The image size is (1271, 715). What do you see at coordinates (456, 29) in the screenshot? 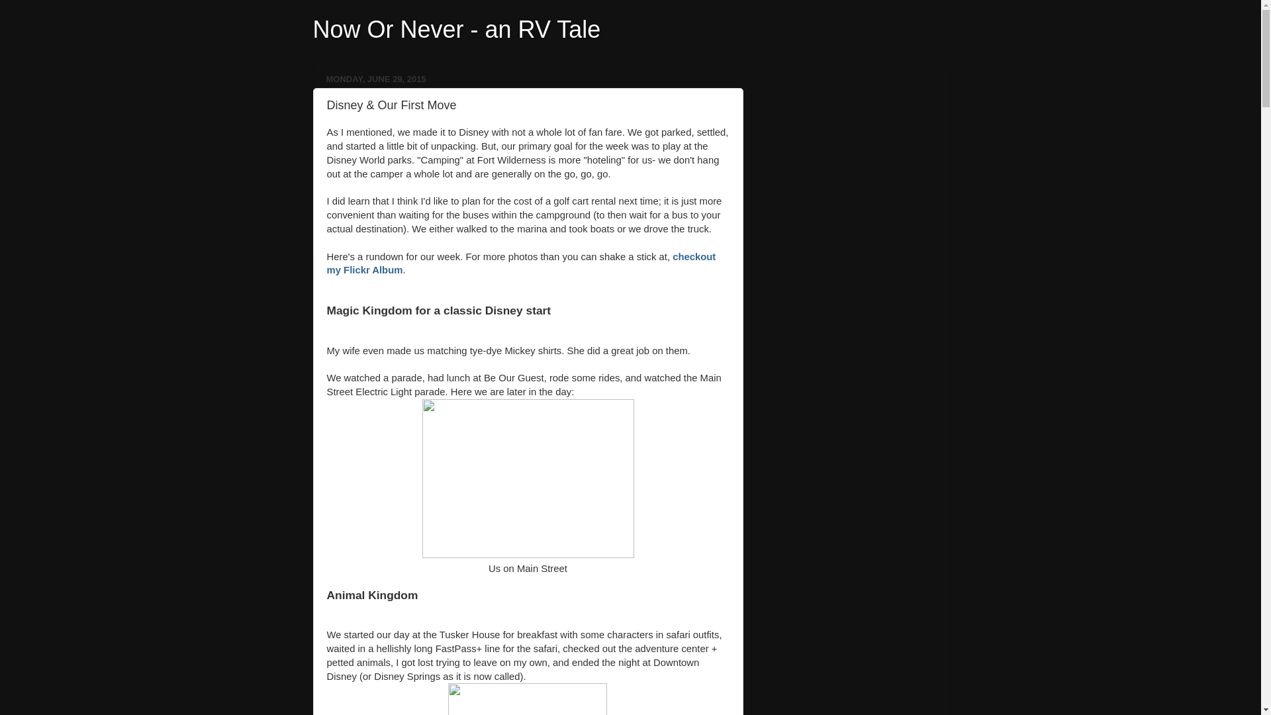
I see `Now Or Never - an RV Tale` at bounding box center [456, 29].